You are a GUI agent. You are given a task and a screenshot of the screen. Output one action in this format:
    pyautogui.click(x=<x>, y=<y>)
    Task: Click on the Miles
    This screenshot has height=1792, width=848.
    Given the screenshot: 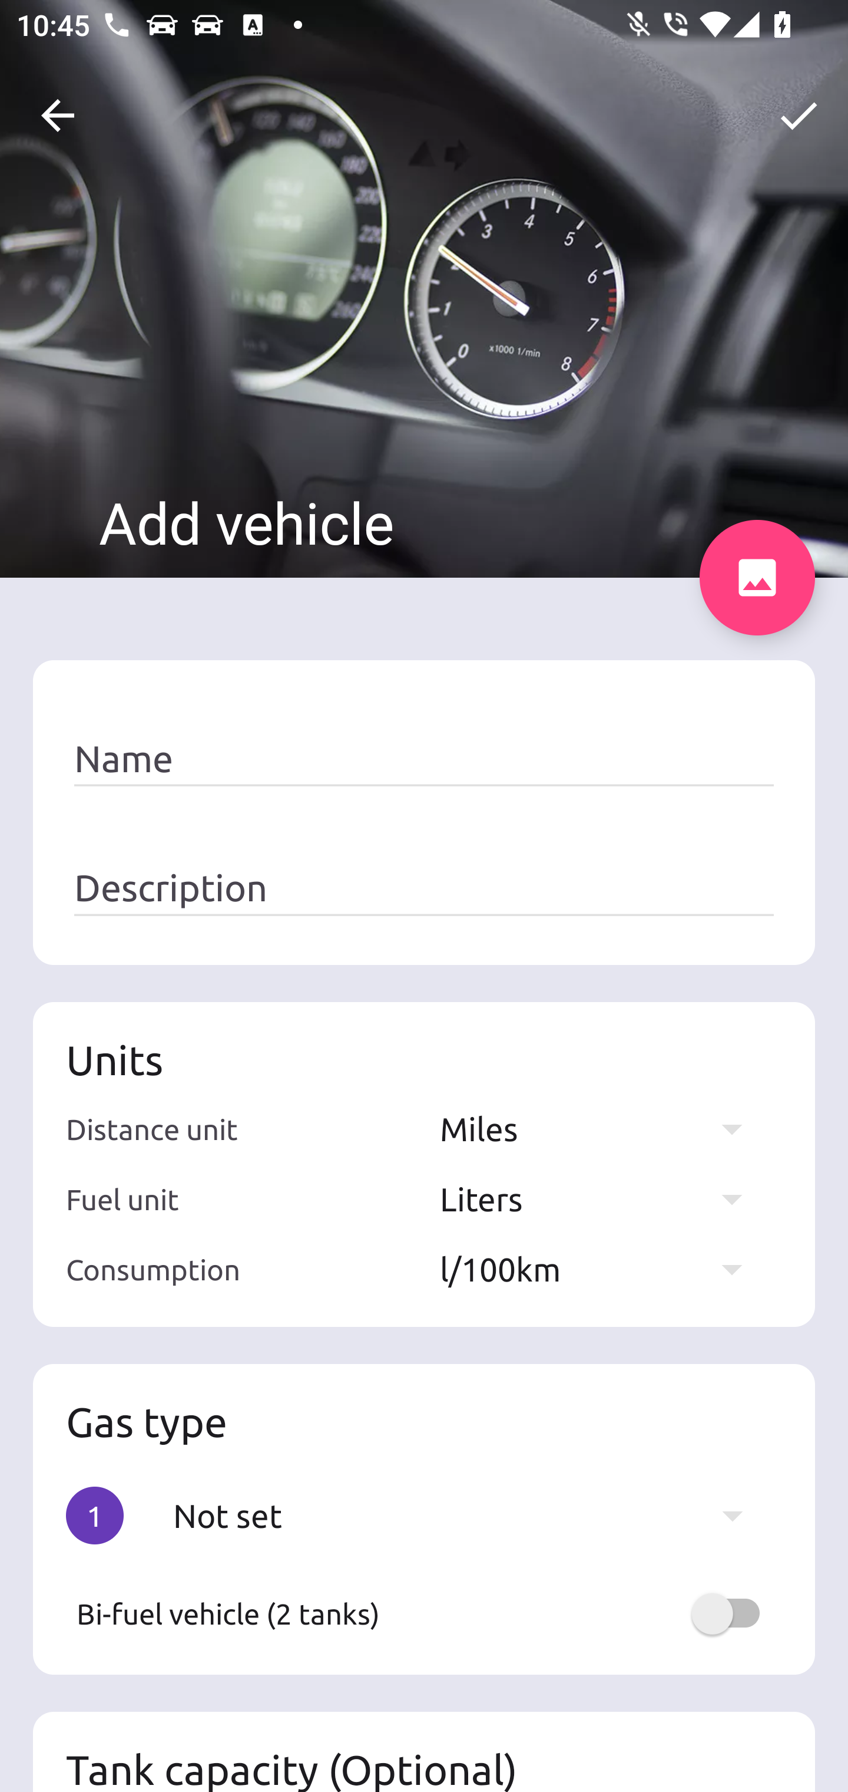 What is the action you would take?
    pyautogui.click(x=602, y=1128)
    